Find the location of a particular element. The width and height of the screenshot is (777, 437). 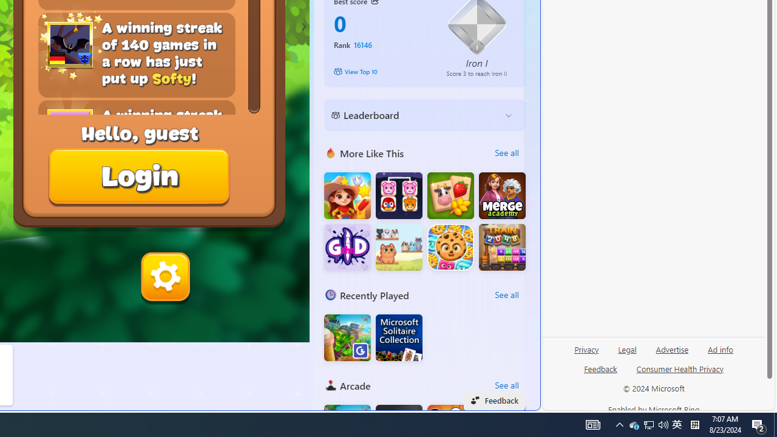

Leaderboard is located at coordinates (415, 115).